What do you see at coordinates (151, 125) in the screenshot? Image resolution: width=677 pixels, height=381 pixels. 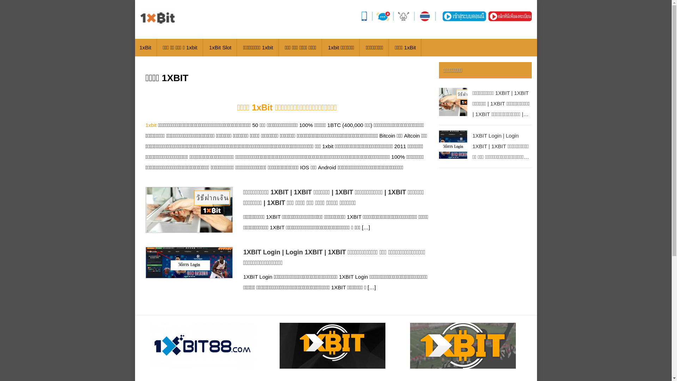 I see `1xbit` at bounding box center [151, 125].